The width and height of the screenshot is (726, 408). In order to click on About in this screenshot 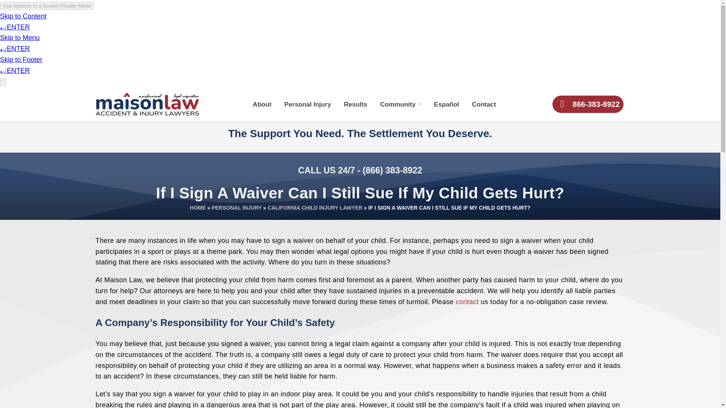, I will do `click(262, 104)`.